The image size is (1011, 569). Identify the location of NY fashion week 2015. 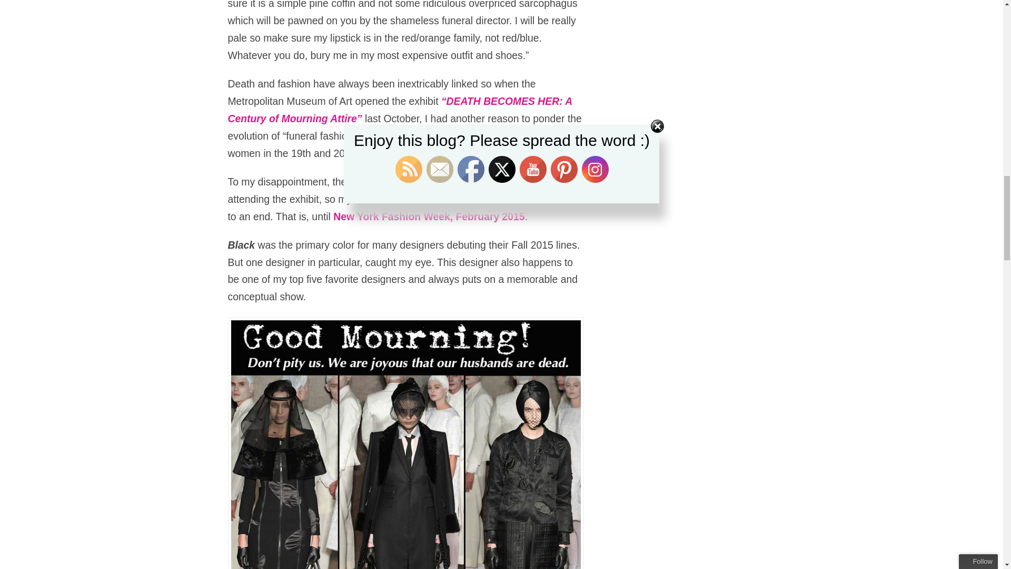
(429, 216).